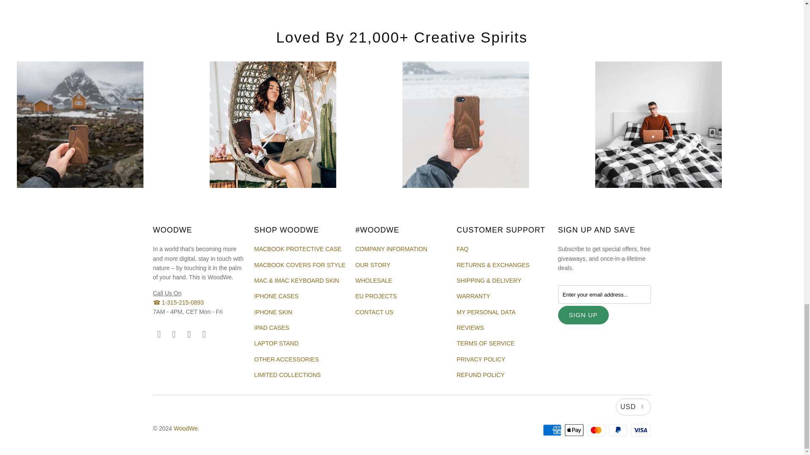 The width and height of the screenshot is (810, 455). Describe the element at coordinates (575, 430) in the screenshot. I see `Apple Pay` at that location.